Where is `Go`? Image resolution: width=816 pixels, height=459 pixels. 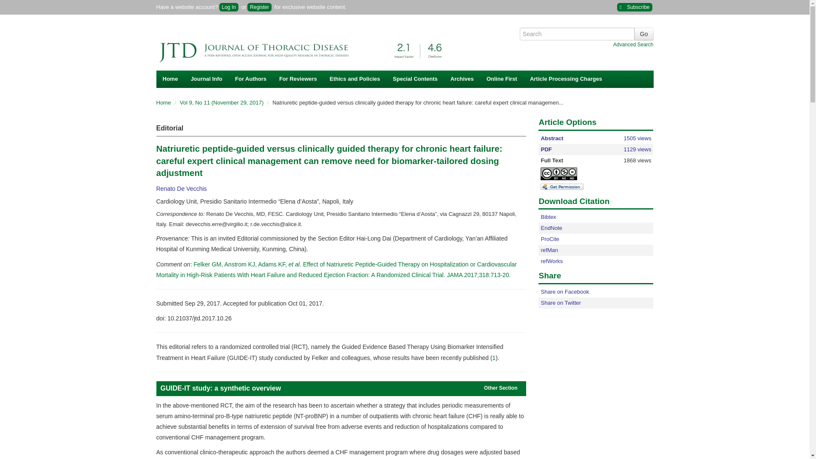
Go is located at coordinates (644, 34).